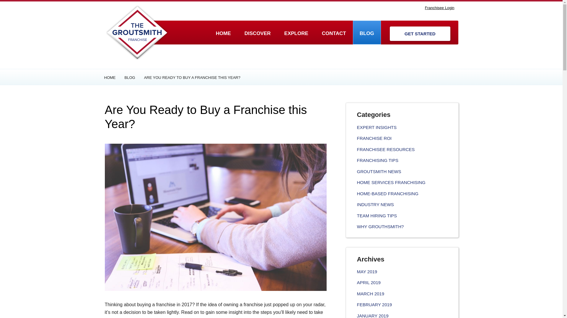 Image resolution: width=567 pixels, height=318 pixels. What do you see at coordinates (377, 160) in the screenshot?
I see `FRANCHISING TIPS` at bounding box center [377, 160].